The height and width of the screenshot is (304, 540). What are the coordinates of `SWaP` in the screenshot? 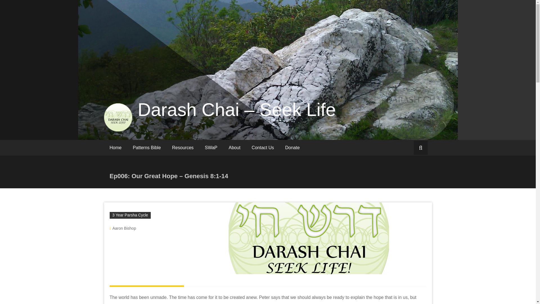 It's located at (211, 147).